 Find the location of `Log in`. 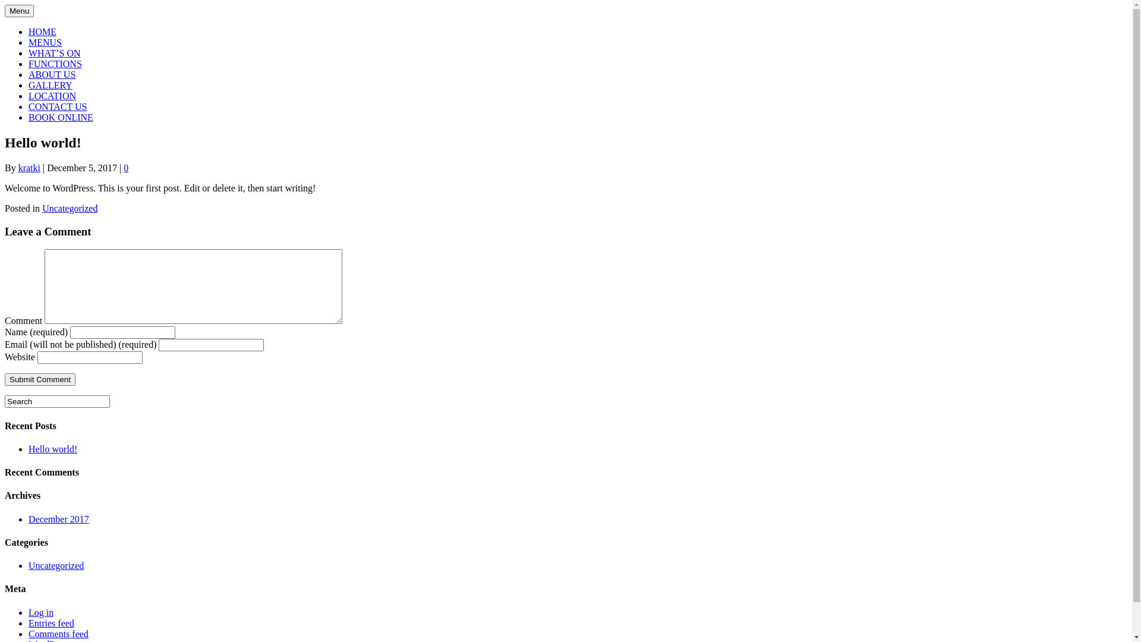

Log in is located at coordinates (41, 612).